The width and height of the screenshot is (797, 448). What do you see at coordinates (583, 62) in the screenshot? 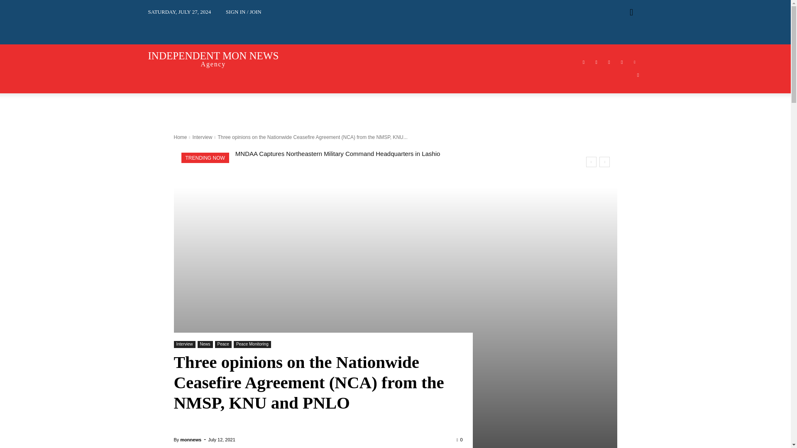
I see `Facebook` at bounding box center [583, 62].